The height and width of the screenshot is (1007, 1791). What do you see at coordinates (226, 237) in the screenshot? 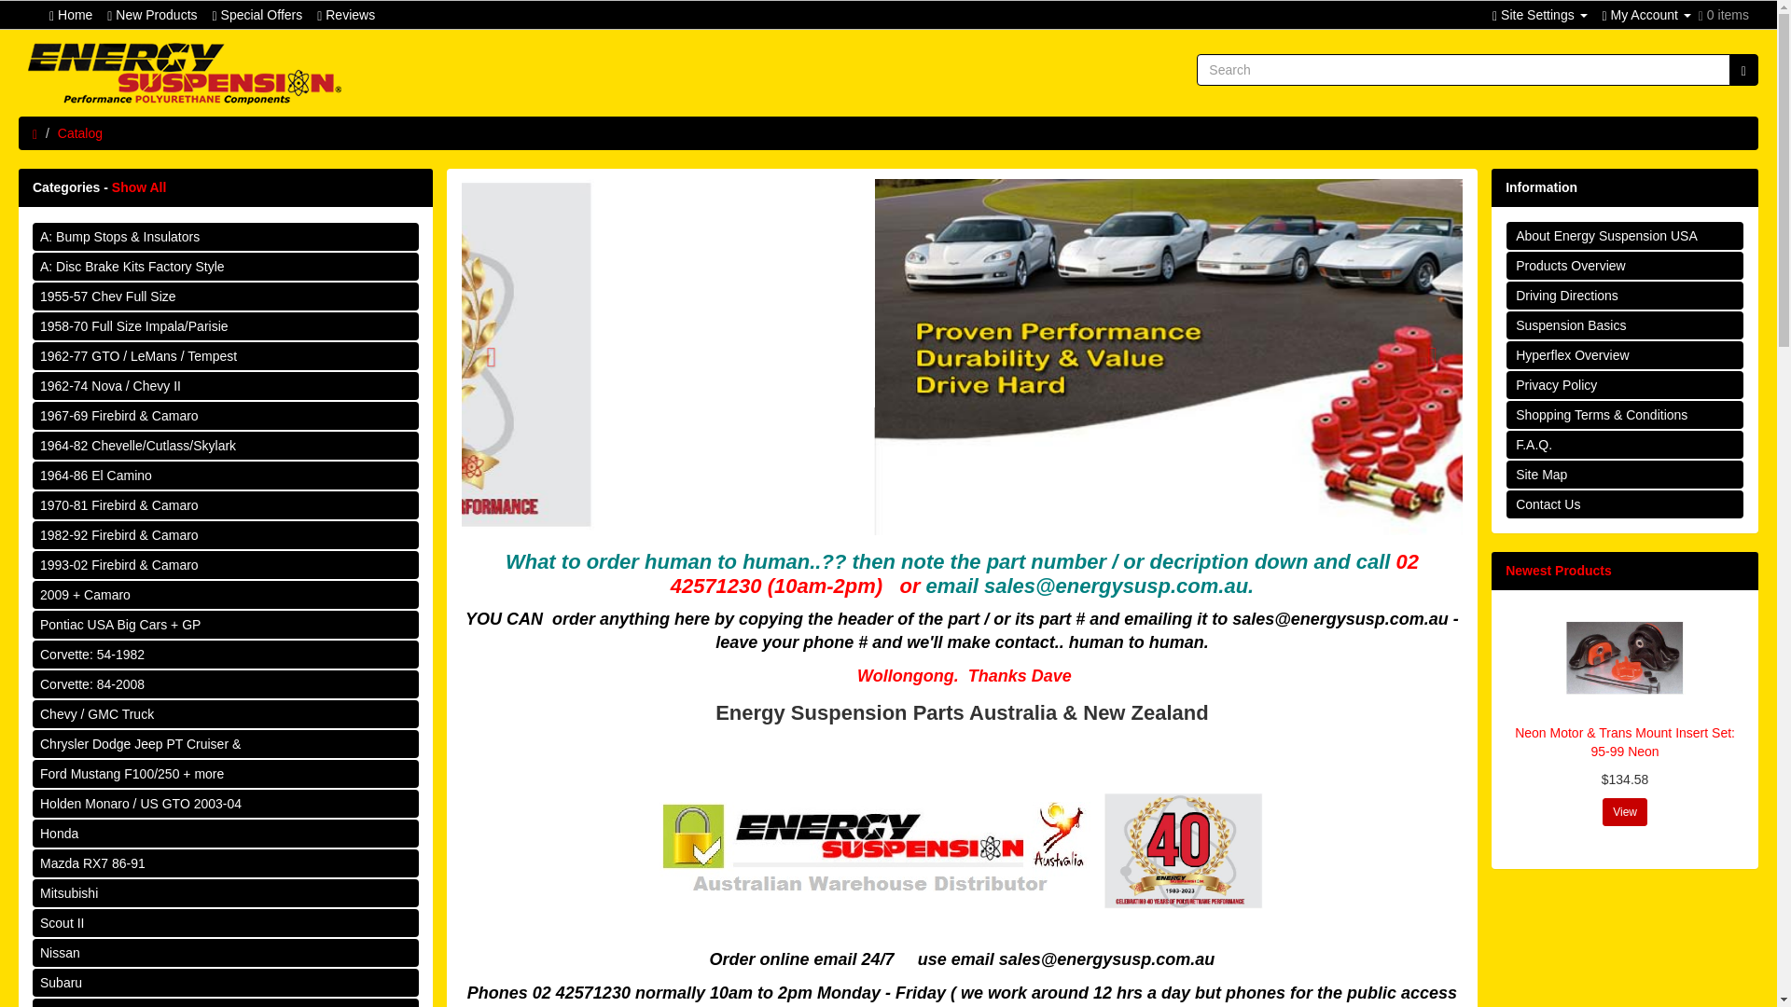
I see `A: Bump Stops & Insulators` at bounding box center [226, 237].